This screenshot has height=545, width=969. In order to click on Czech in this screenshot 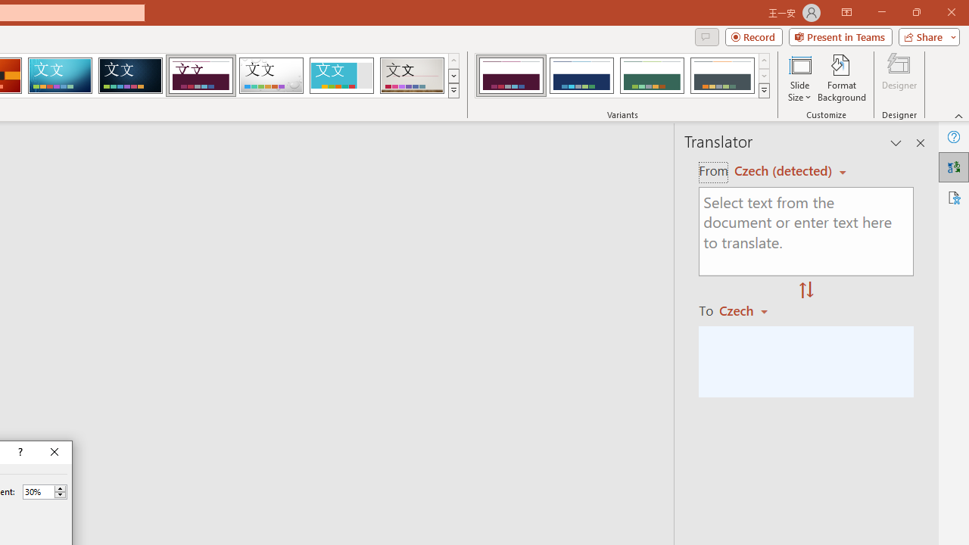, I will do `click(750, 310)`.